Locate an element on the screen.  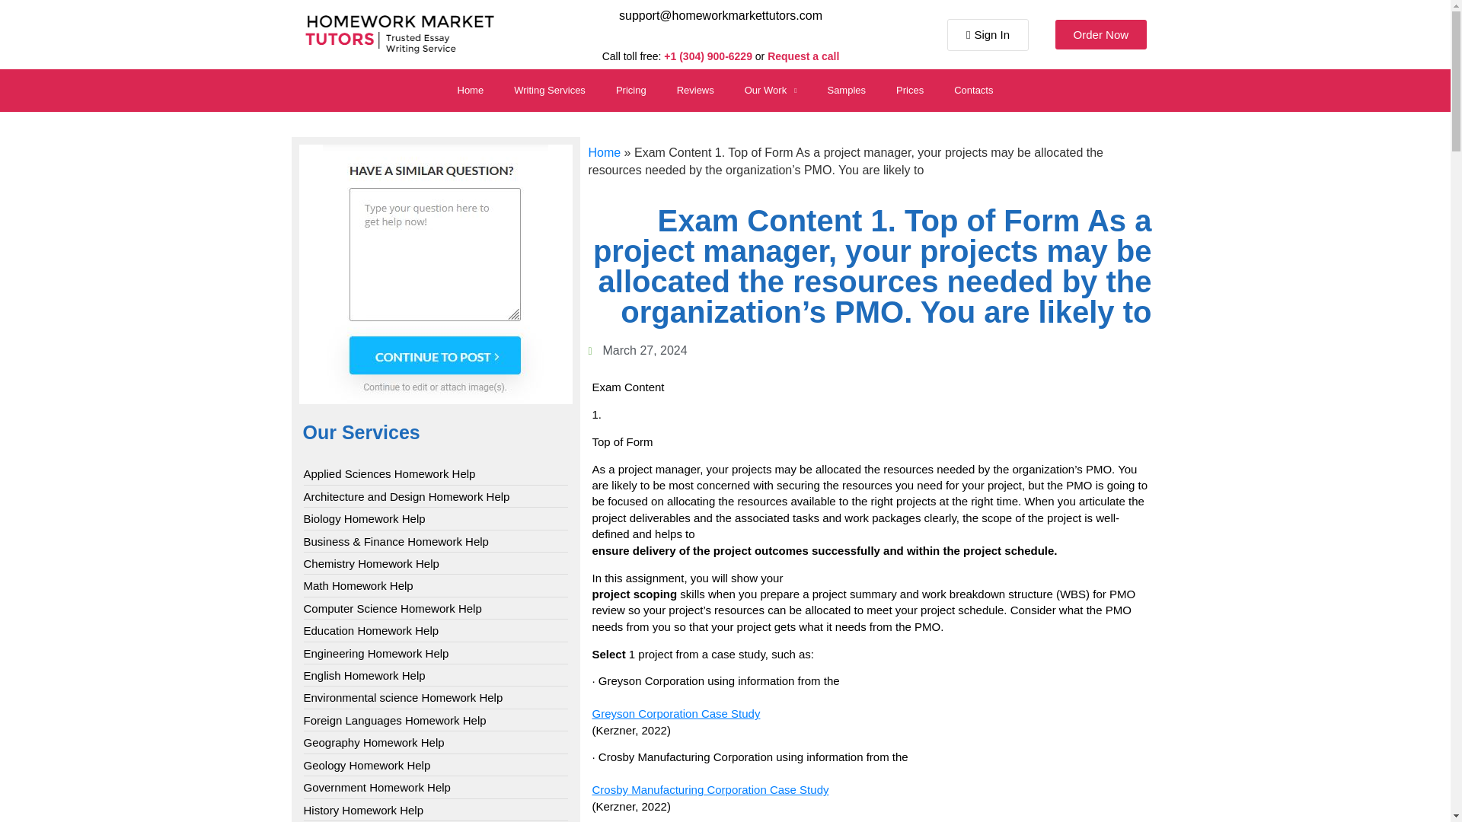
Sign In is located at coordinates (988, 34).